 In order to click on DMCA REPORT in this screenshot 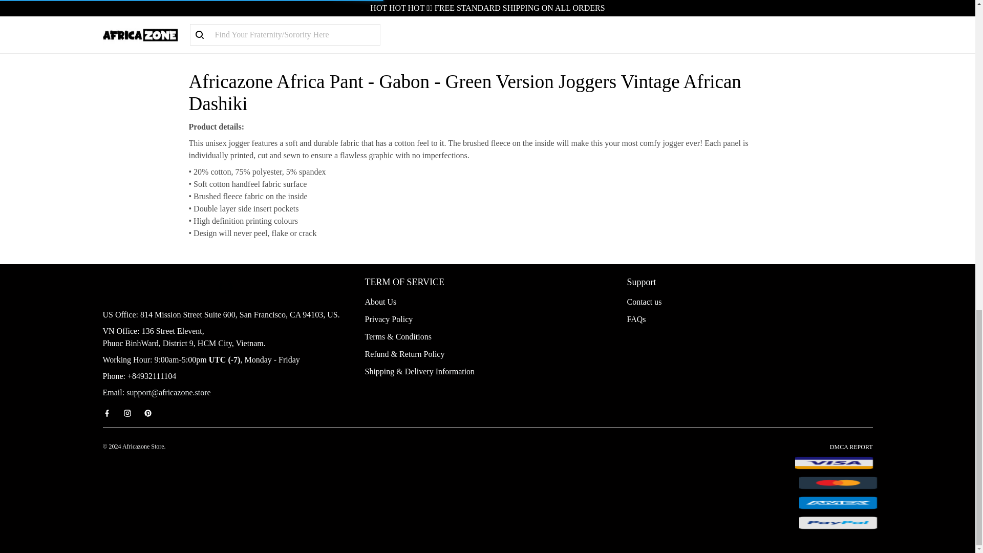, I will do `click(851, 447)`.